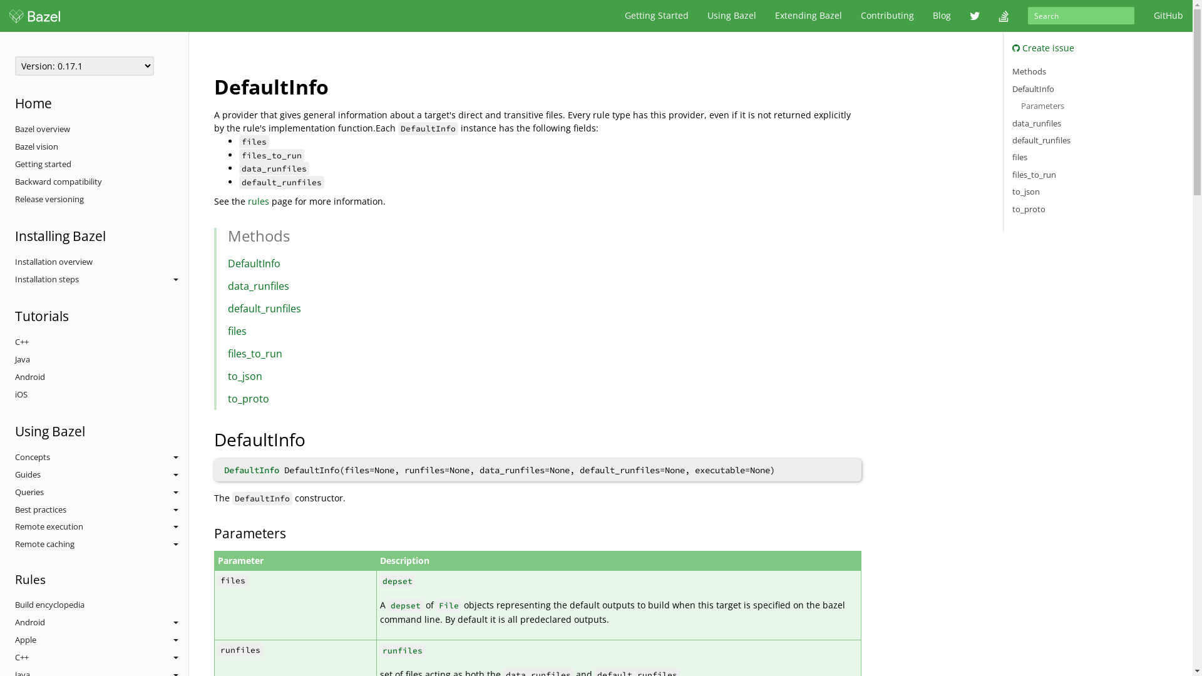 The image size is (1202, 676). I want to click on Methods, so click(1029, 71).